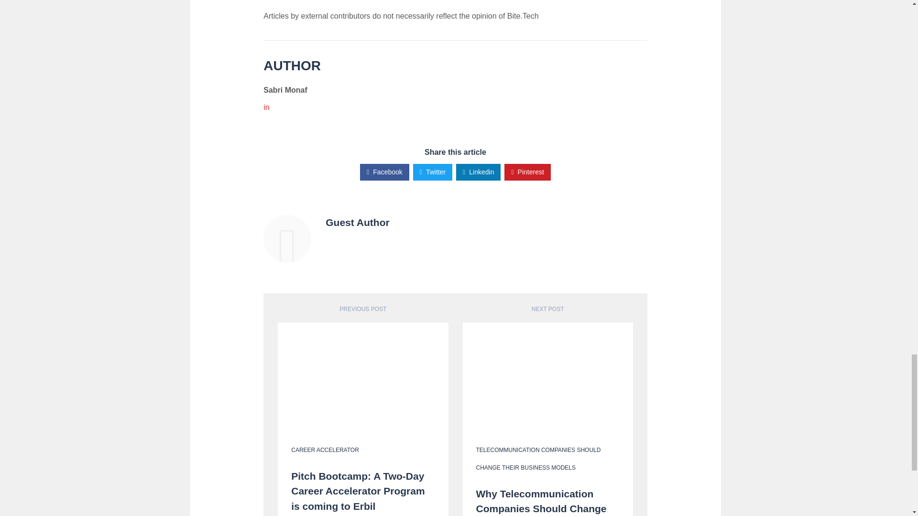 This screenshot has width=918, height=516. What do you see at coordinates (548, 309) in the screenshot?
I see `NEXT POST` at bounding box center [548, 309].